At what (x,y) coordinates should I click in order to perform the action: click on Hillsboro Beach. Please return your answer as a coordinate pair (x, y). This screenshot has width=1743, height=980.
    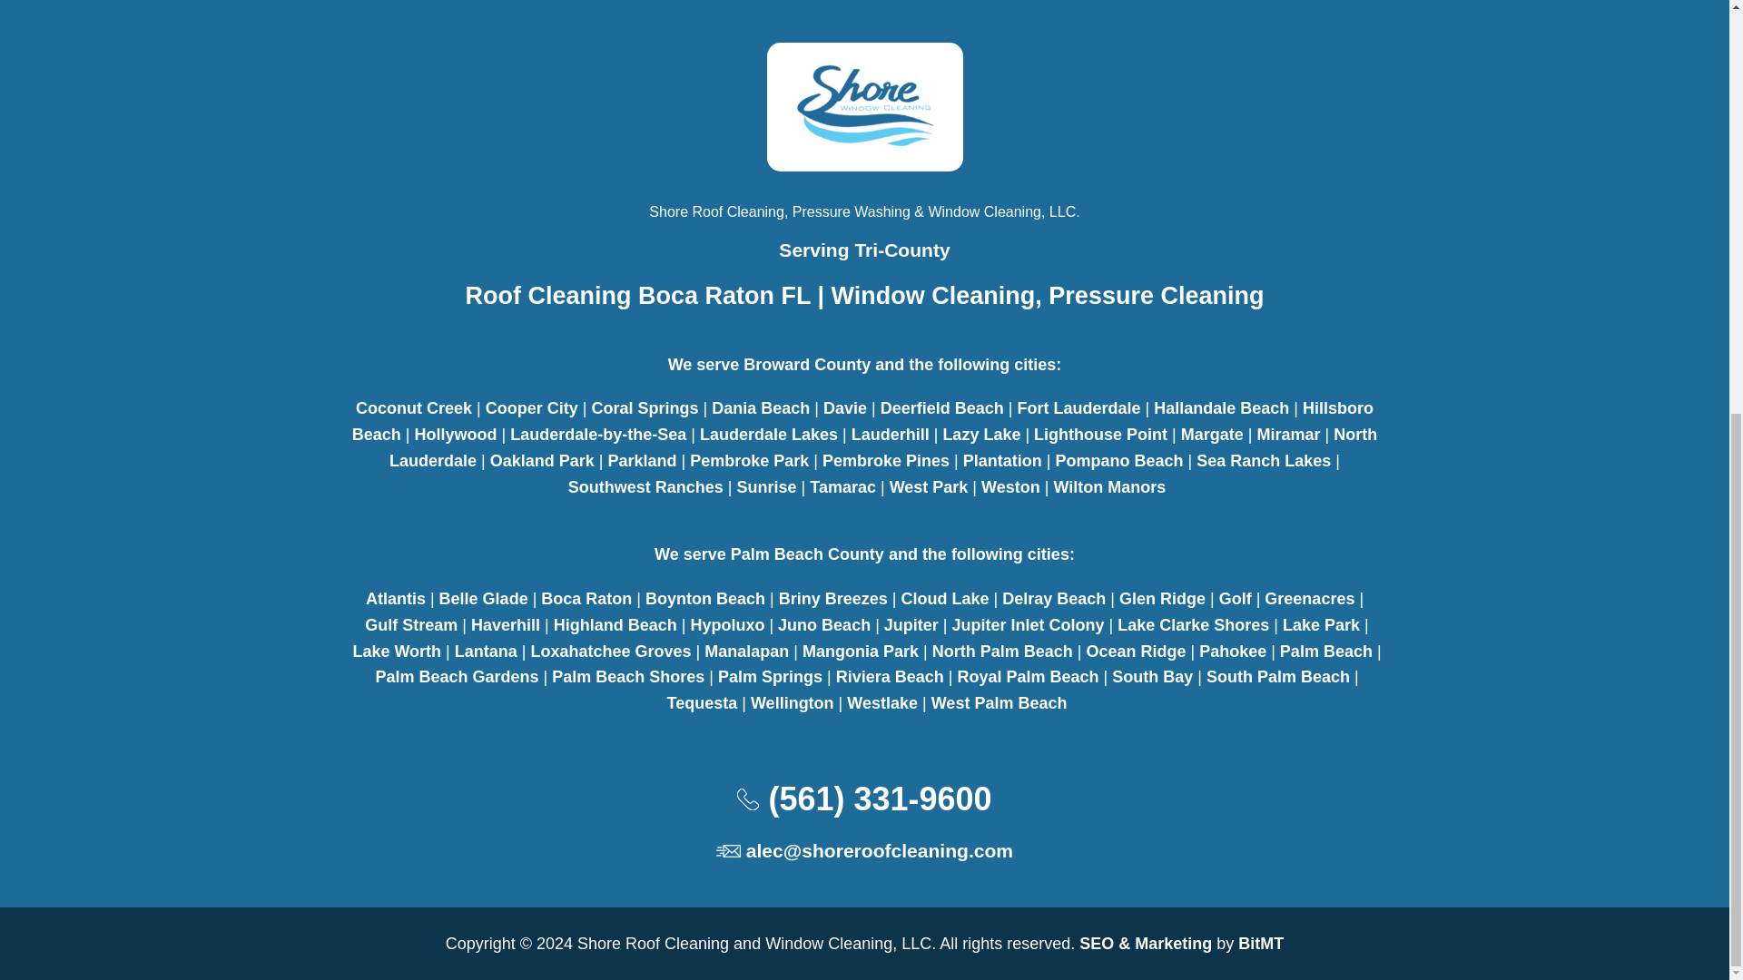
    Looking at the image, I should click on (862, 421).